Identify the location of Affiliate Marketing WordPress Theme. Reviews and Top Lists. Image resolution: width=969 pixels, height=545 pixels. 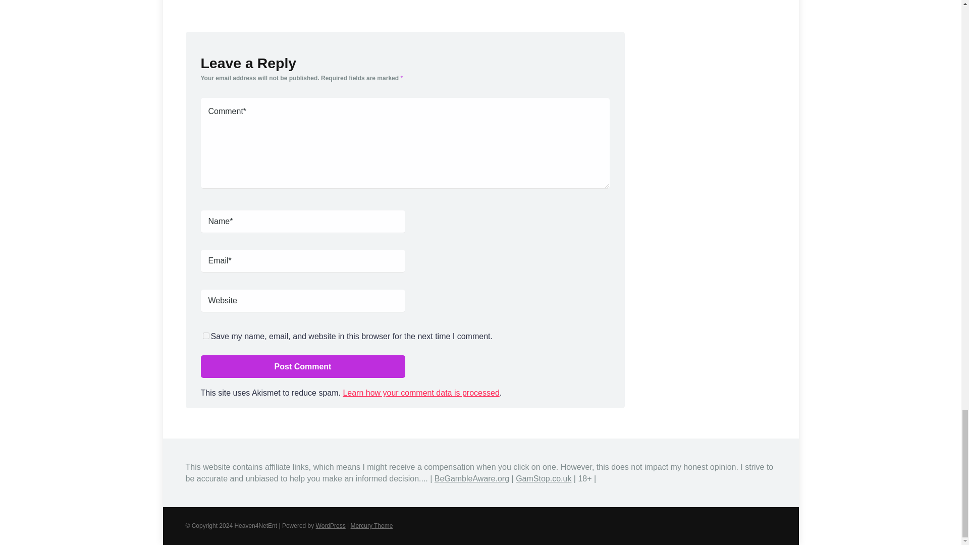
(372, 525).